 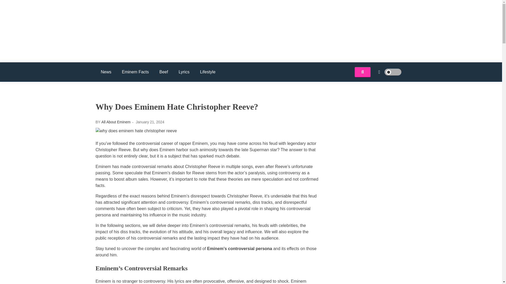 What do you see at coordinates (106, 72) in the screenshot?
I see `News` at bounding box center [106, 72].